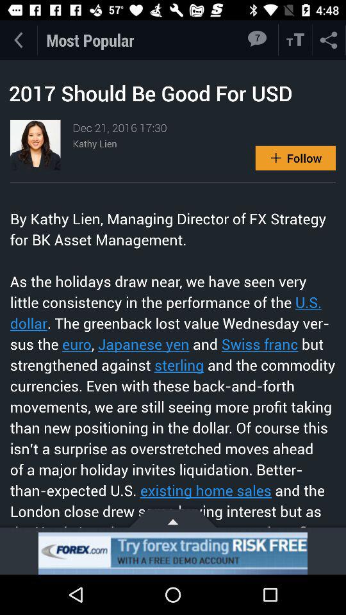  What do you see at coordinates (295, 158) in the screenshot?
I see `follow option` at bounding box center [295, 158].